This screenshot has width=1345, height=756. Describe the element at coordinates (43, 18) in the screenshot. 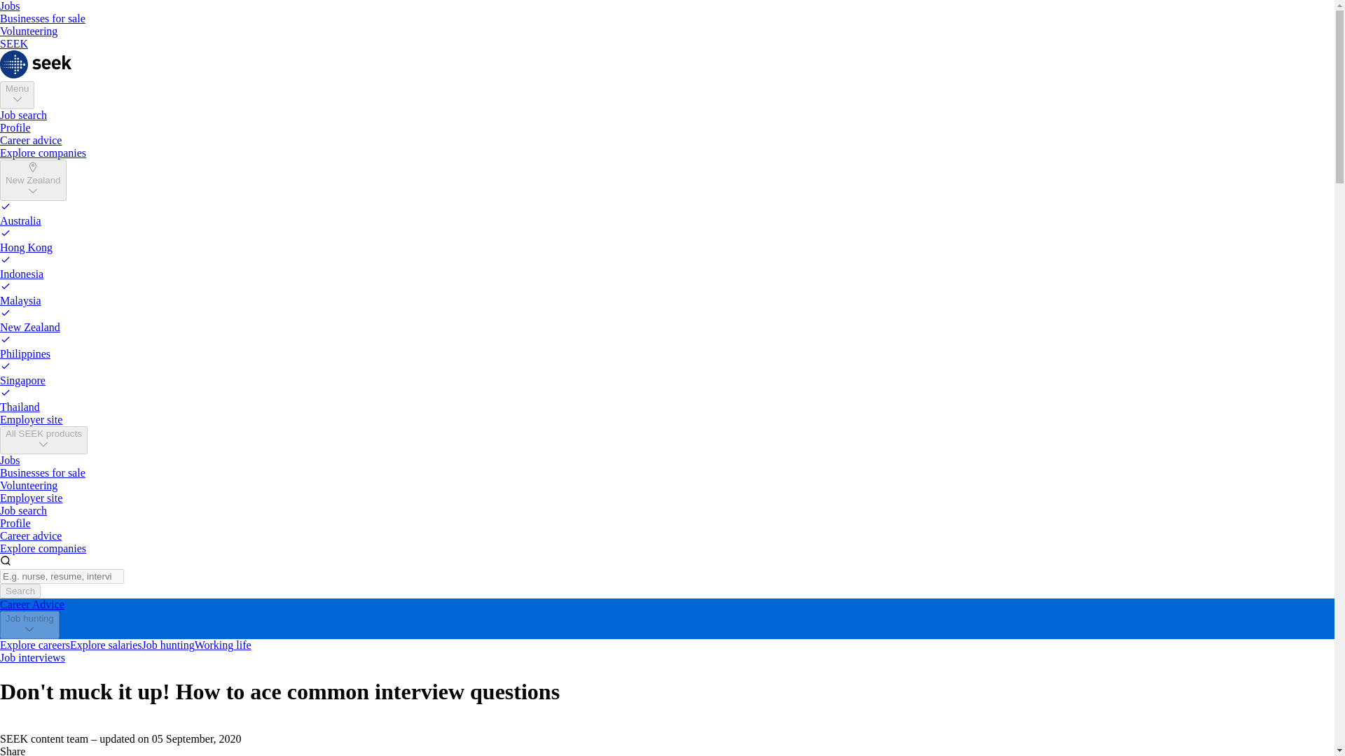

I see `Businesses for sale` at that location.